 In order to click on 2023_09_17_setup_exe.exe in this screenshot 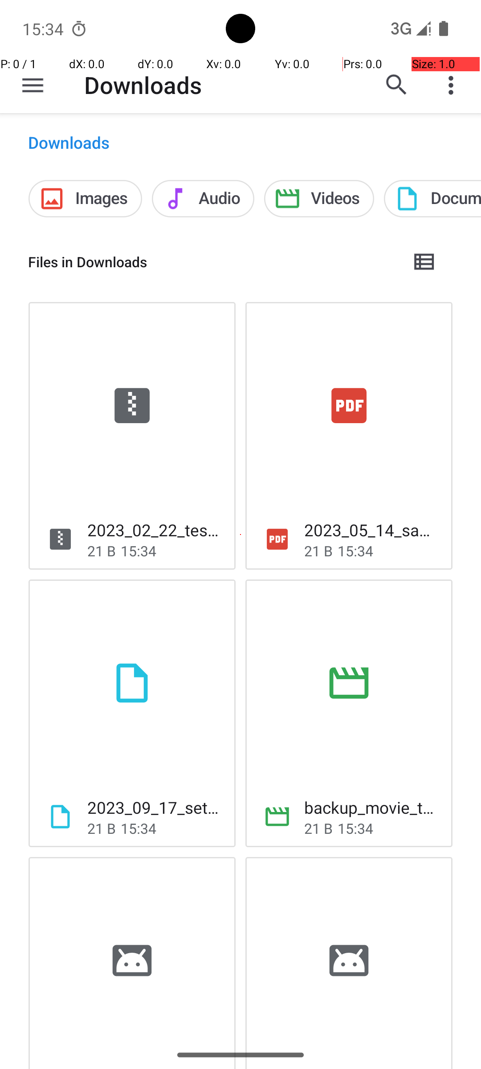, I will do `click(154, 807)`.